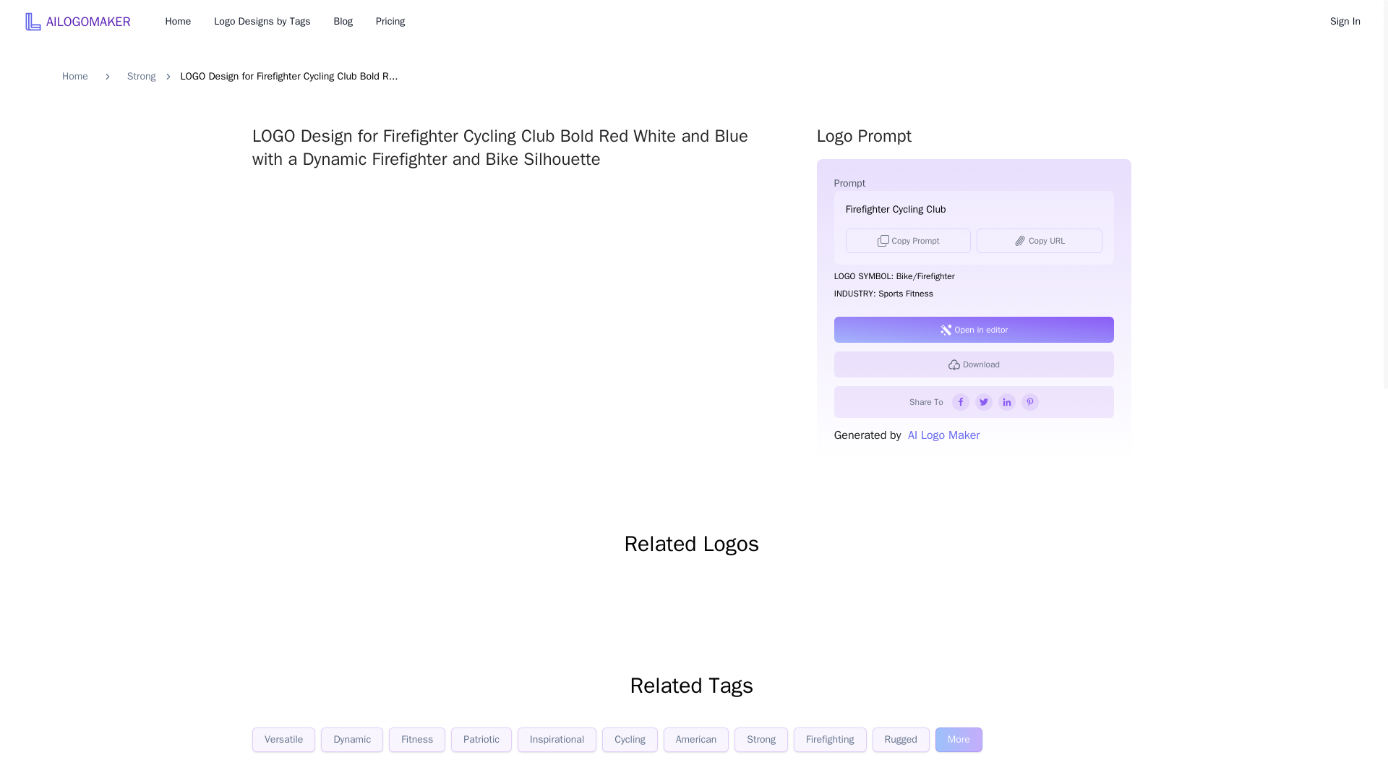 Image resolution: width=1388 pixels, height=781 pixels. I want to click on AILOGOMAKER, so click(77, 21).